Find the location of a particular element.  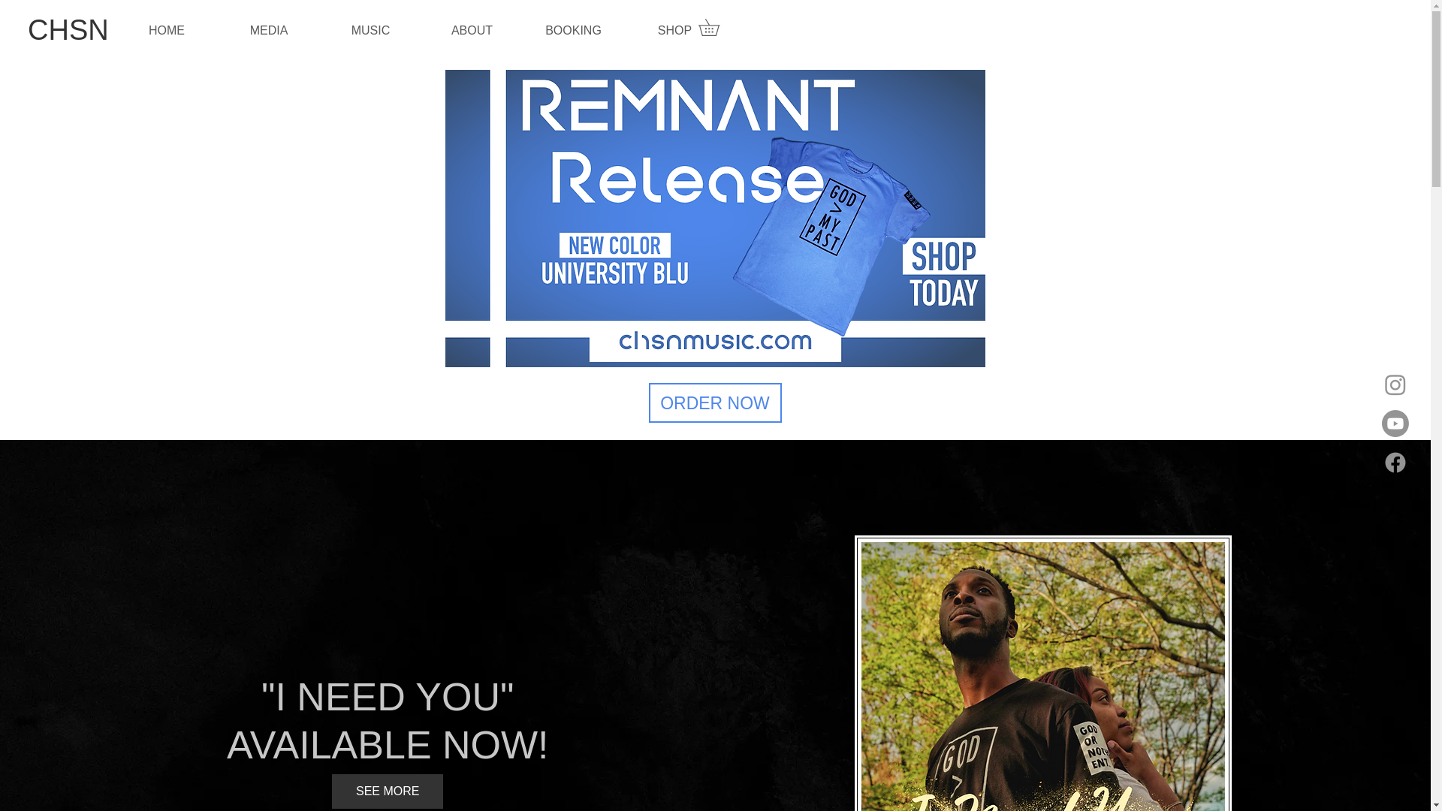

ORDER NOW is located at coordinates (715, 402).